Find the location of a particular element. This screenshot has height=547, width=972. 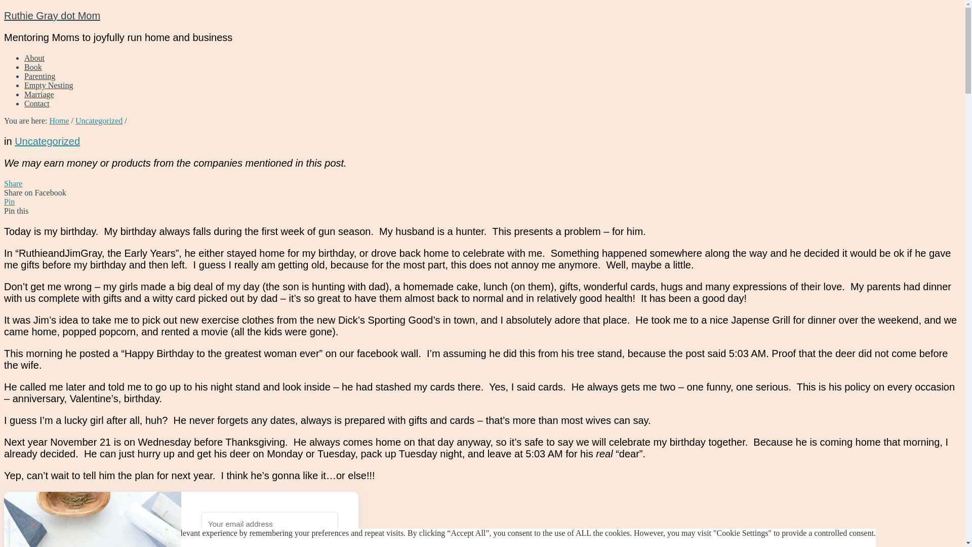

Uncategorized is located at coordinates (47, 141).